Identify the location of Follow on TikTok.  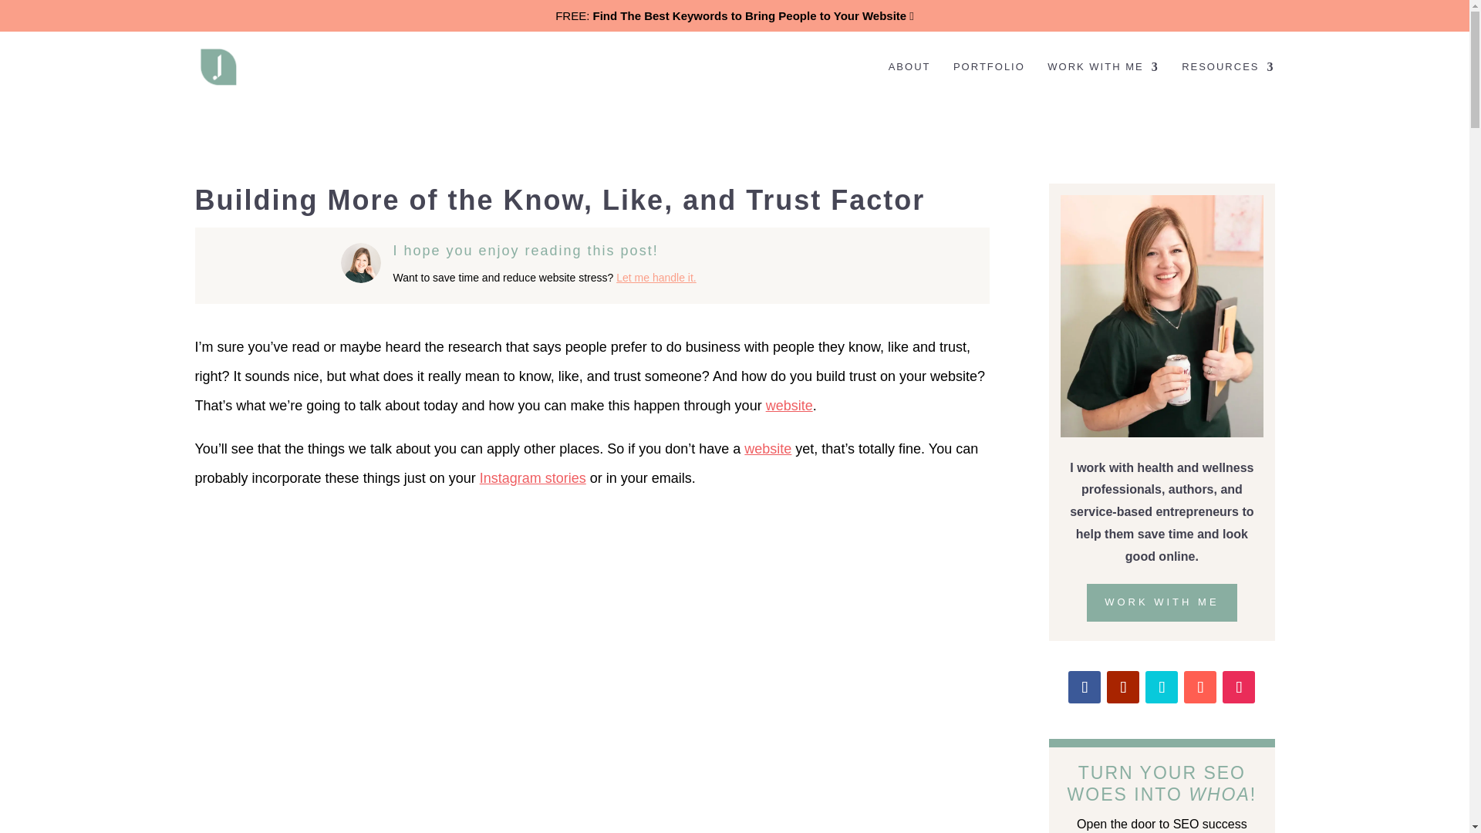
(1161, 686).